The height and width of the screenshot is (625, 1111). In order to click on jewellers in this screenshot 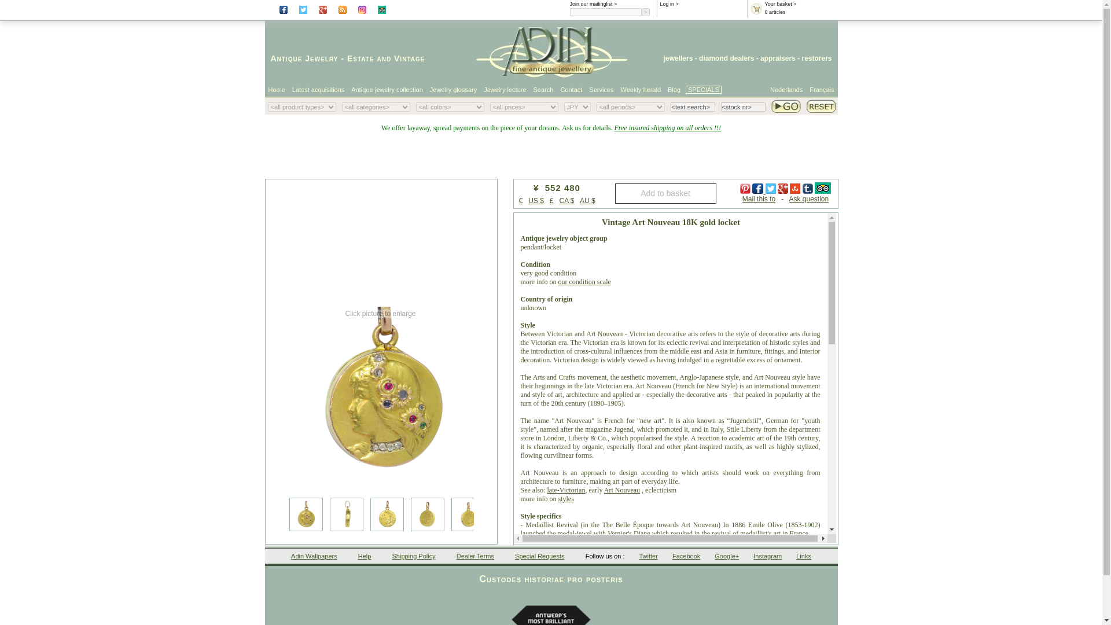, I will do `click(678, 58)`.